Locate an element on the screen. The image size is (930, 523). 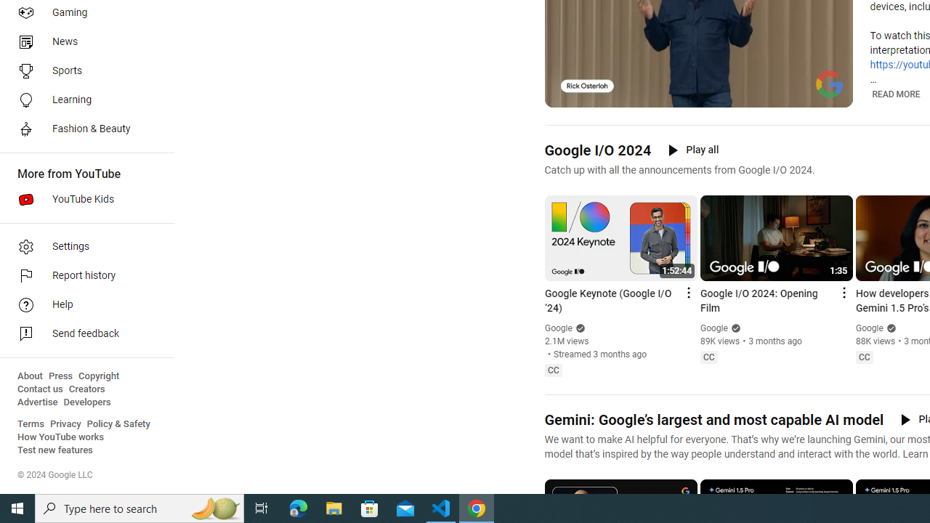
News is located at coordinates (83, 42).